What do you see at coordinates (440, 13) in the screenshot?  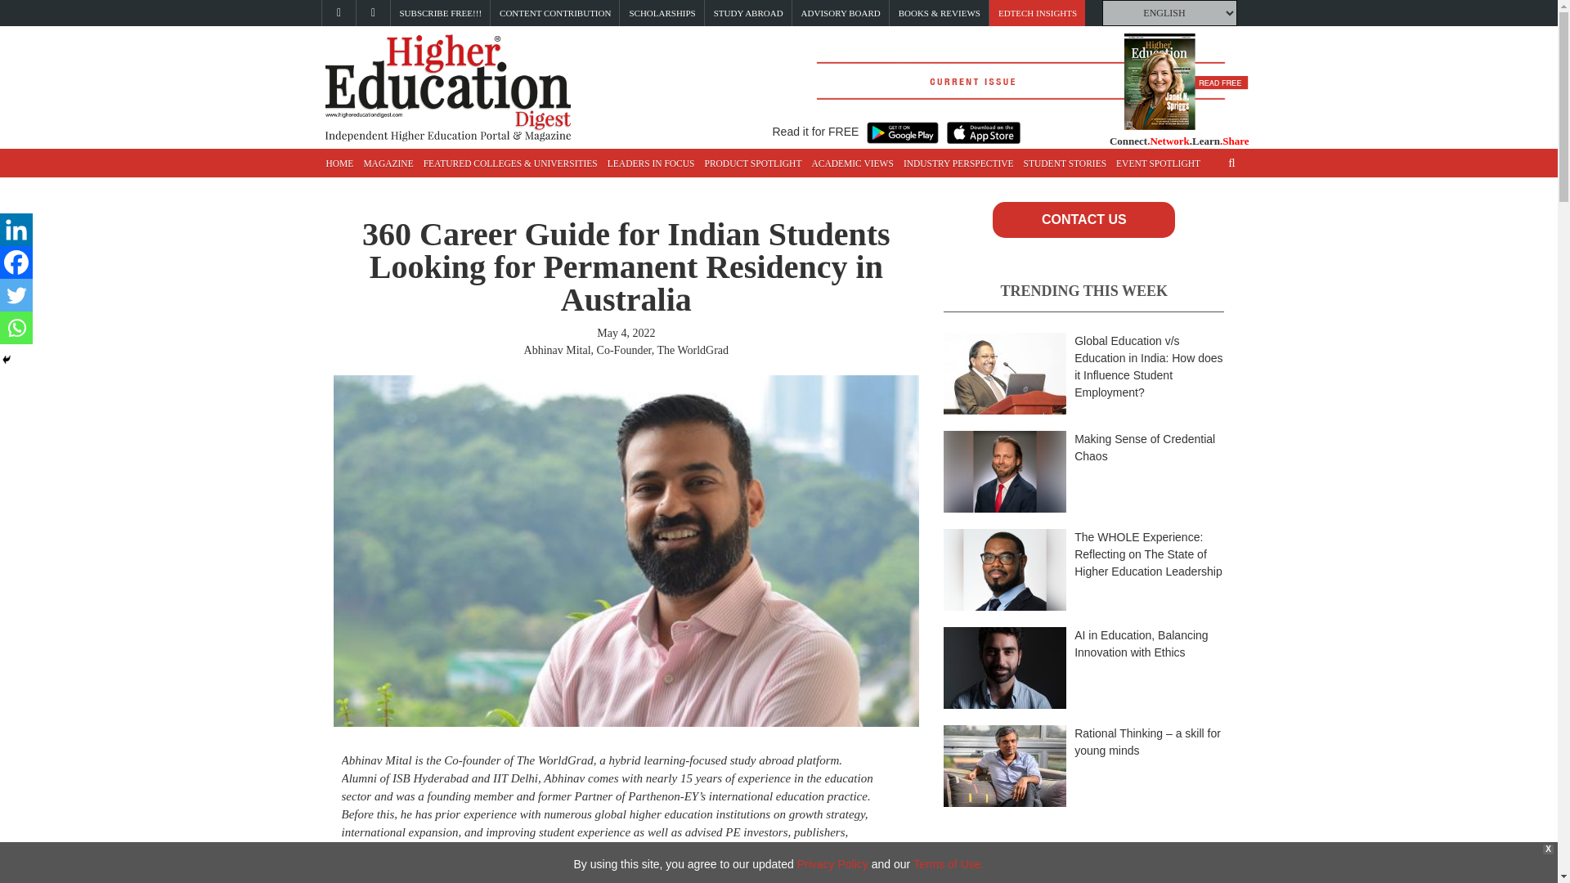 I see `SUBSCRIBE FREE!!!` at bounding box center [440, 13].